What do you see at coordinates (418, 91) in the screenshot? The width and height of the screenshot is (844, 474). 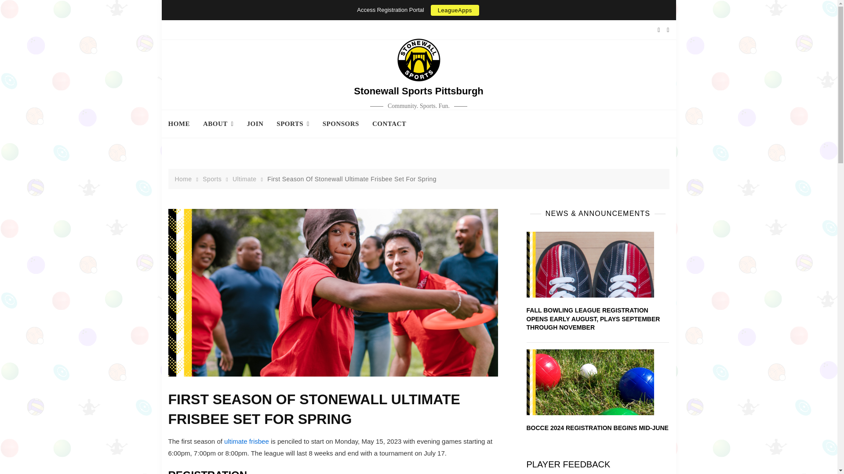 I see `Stonewall Sports Pittsburgh` at bounding box center [418, 91].